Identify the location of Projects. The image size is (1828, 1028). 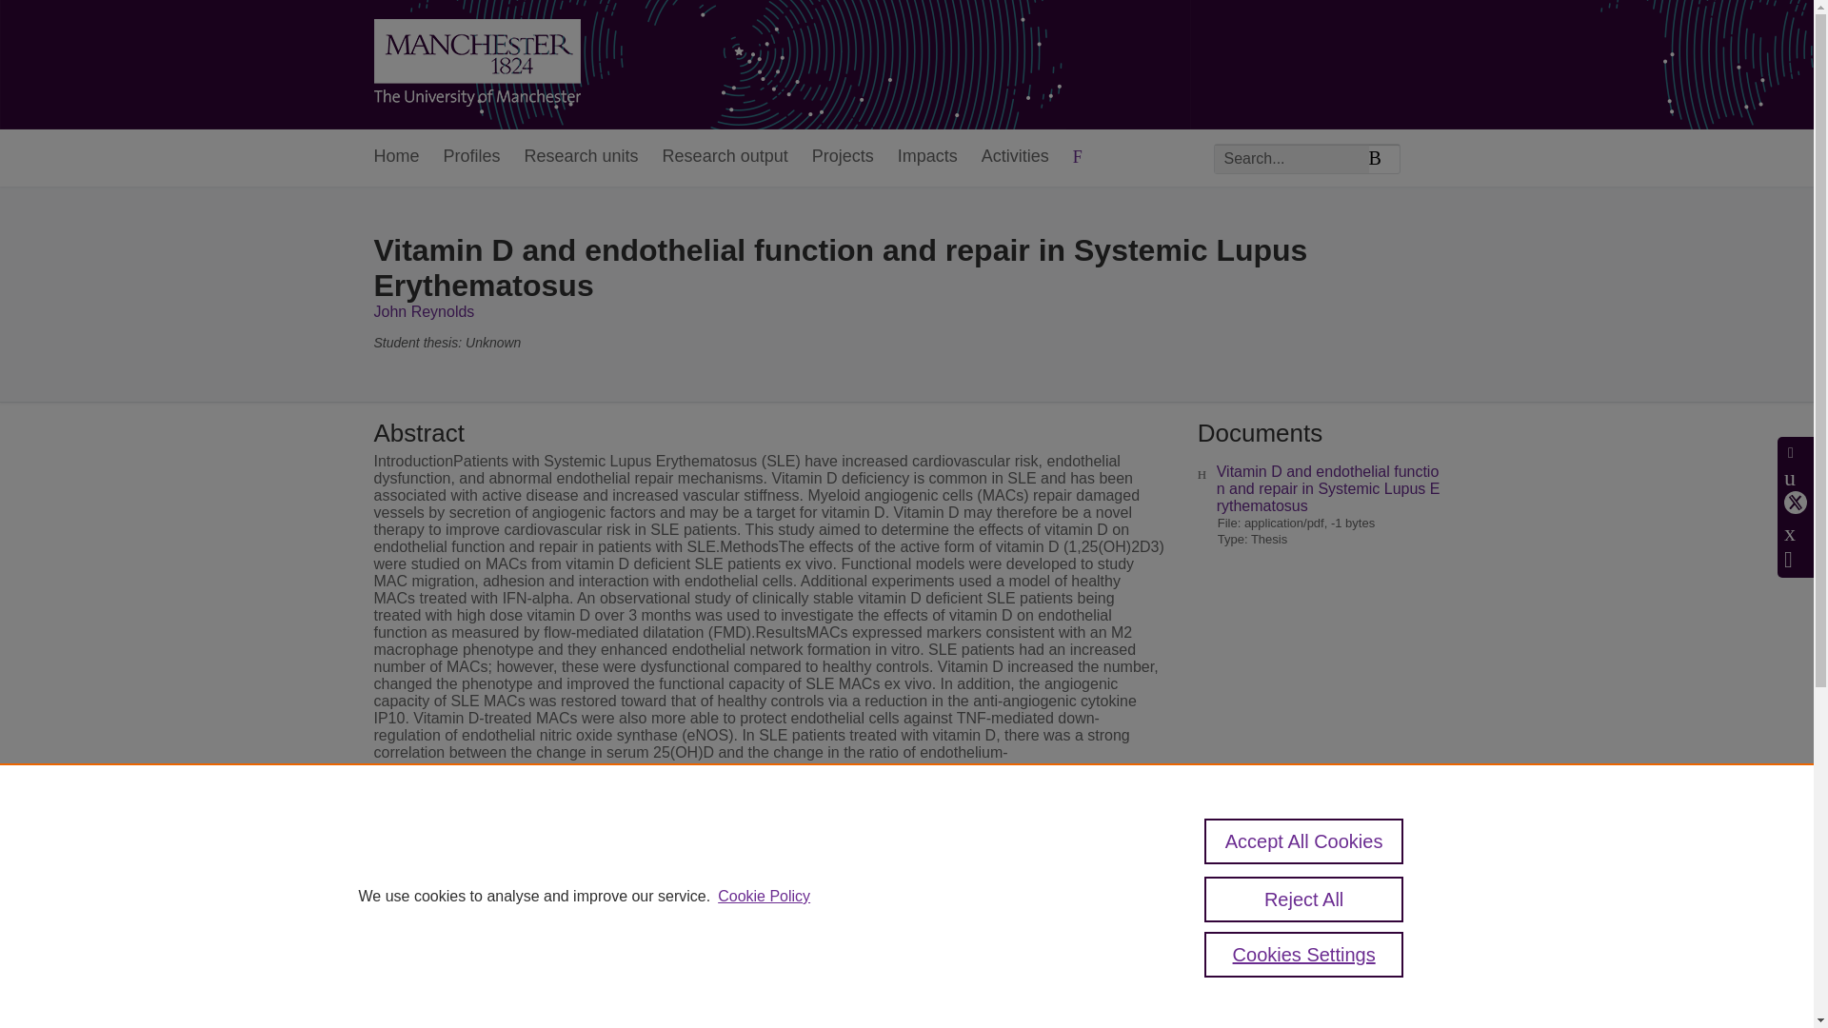
(842, 158).